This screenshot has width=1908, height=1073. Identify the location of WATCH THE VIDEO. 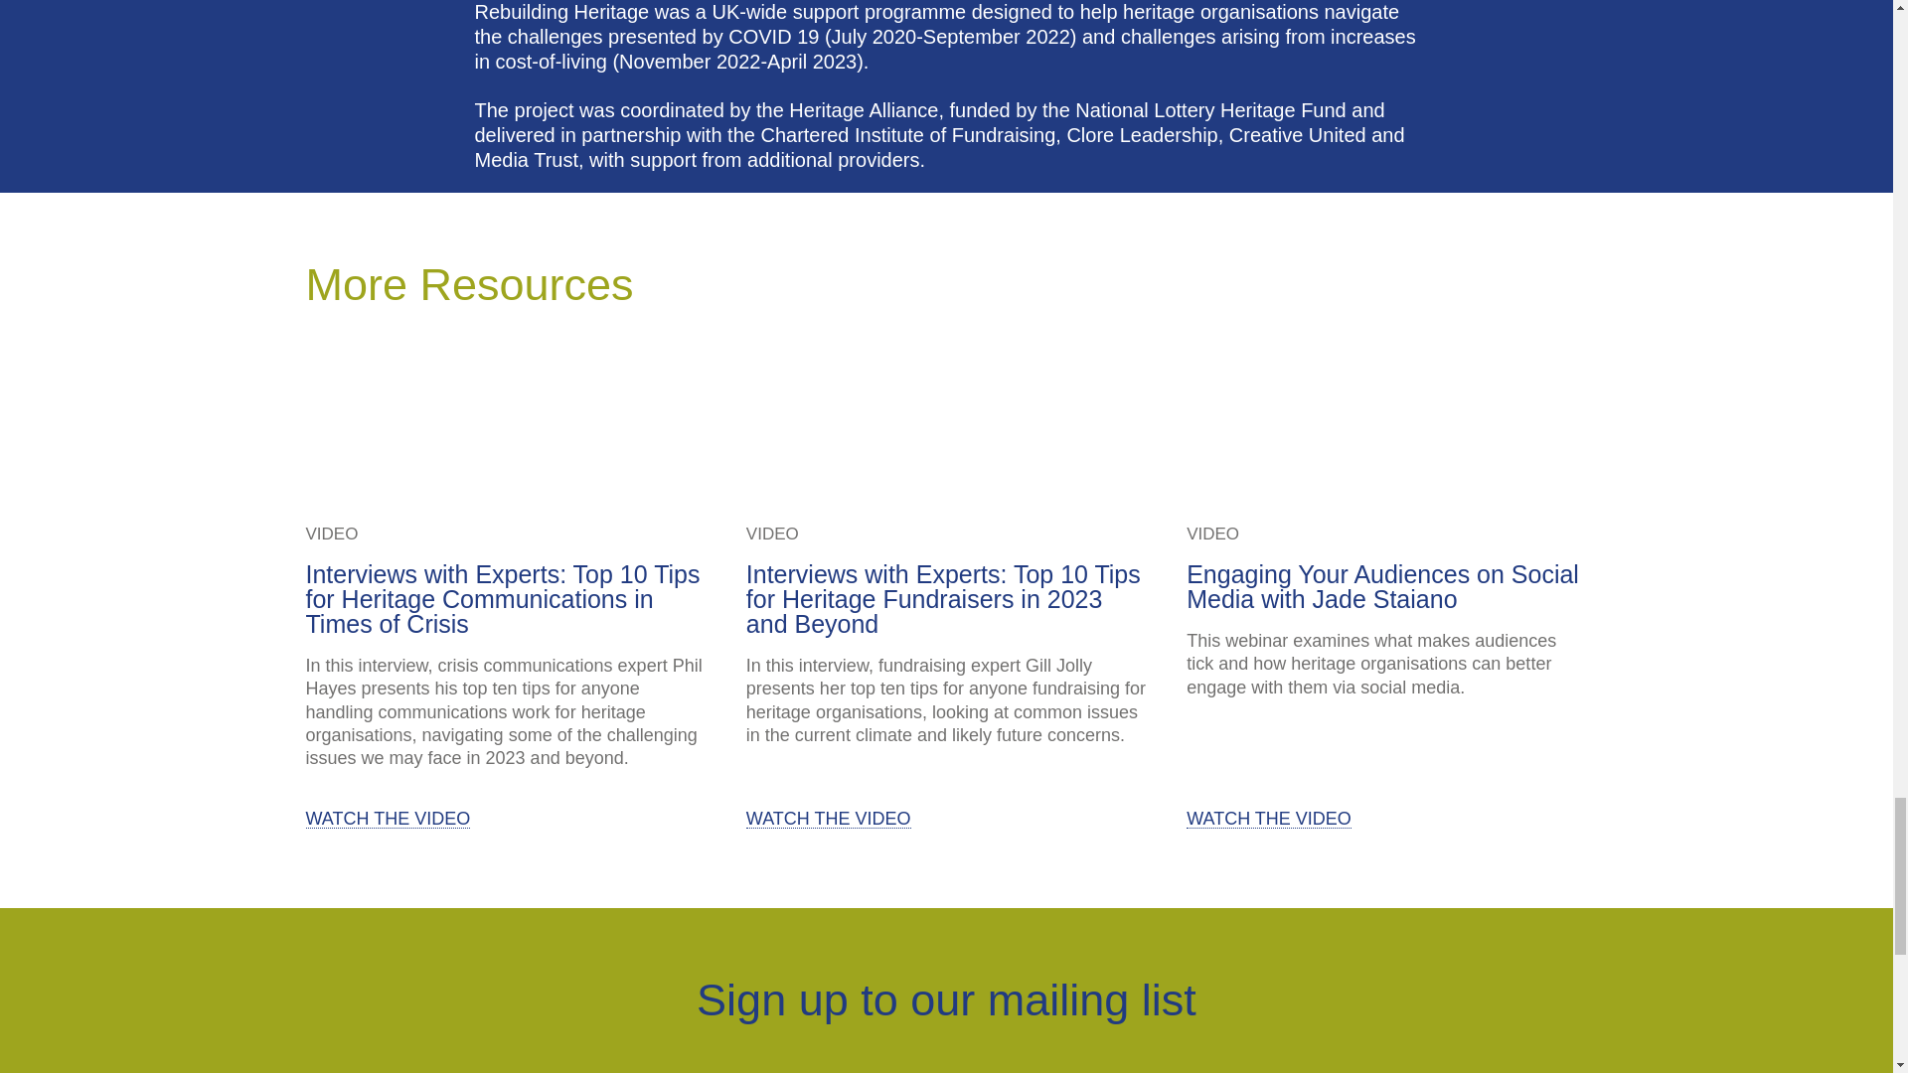
(1268, 819).